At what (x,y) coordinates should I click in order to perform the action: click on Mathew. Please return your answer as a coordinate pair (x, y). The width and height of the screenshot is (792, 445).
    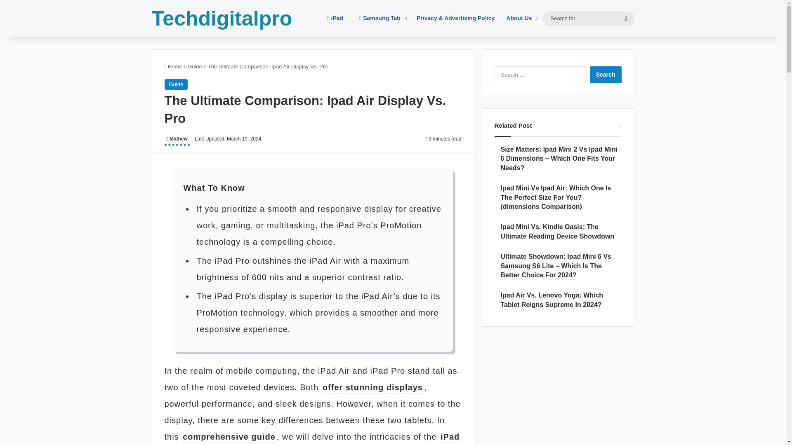
    Looking at the image, I should click on (177, 140).